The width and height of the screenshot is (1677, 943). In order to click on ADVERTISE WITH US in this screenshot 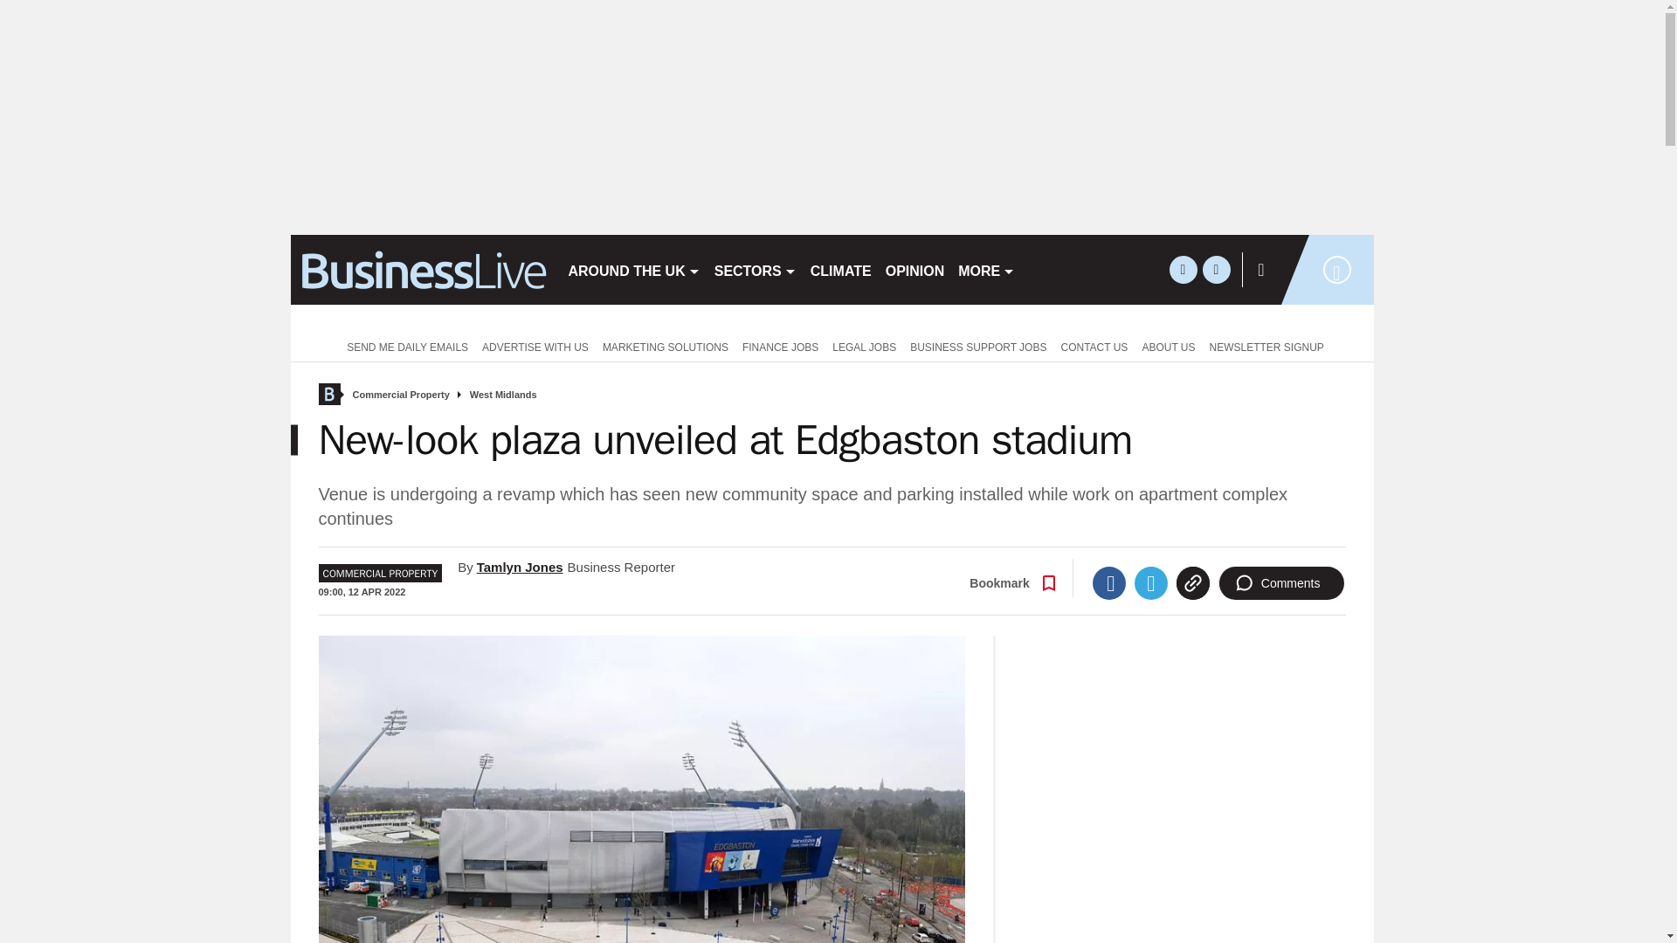, I will do `click(535, 346)`.